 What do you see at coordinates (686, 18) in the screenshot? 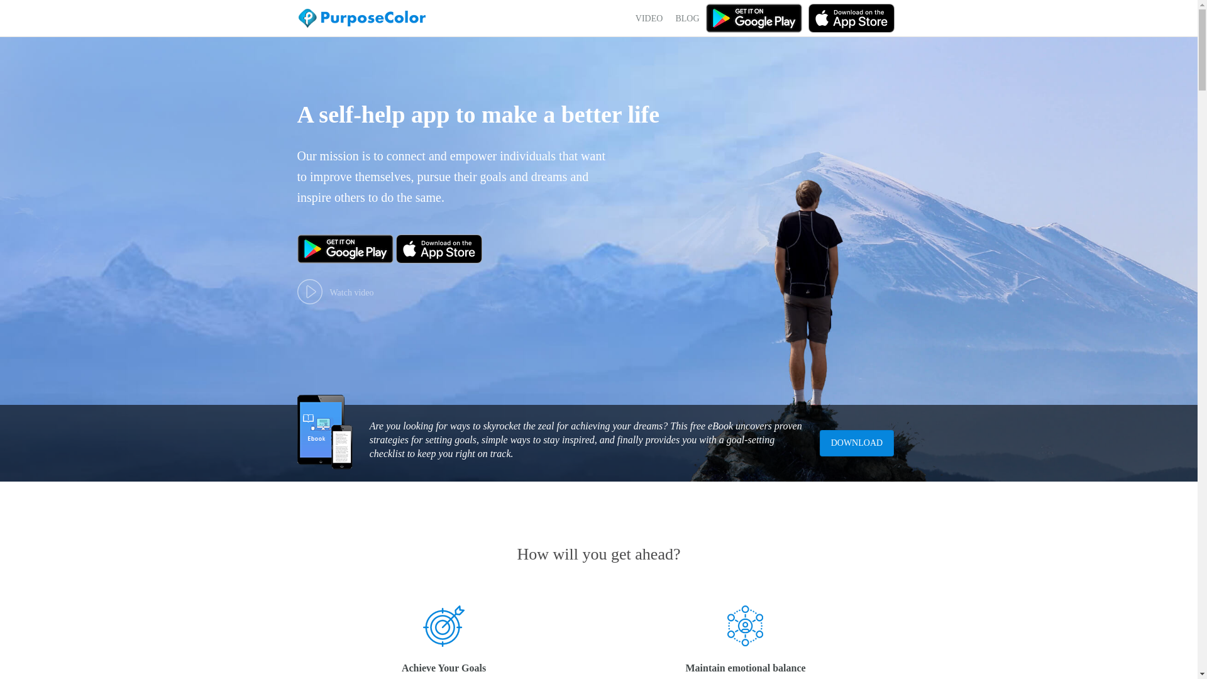
I see `BLOG` at bounding box center [686, 18].